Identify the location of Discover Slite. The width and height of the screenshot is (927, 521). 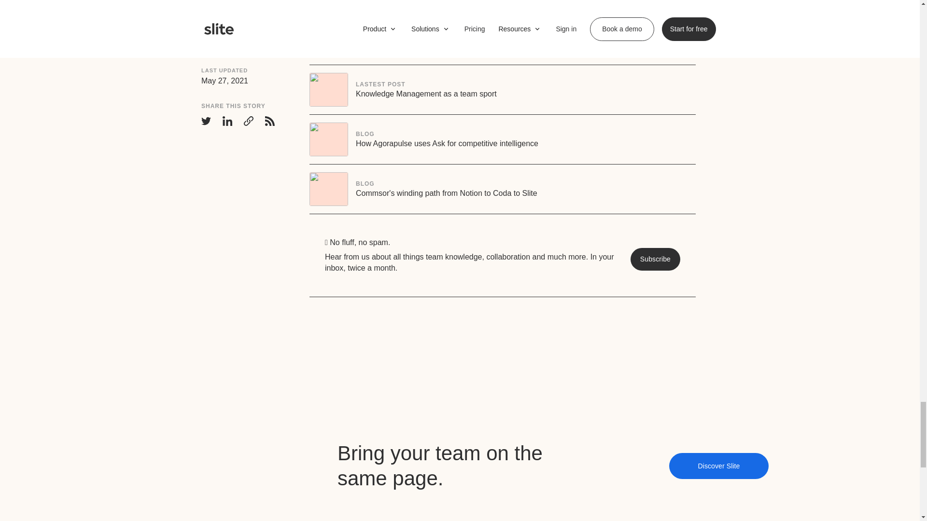
(503, 189).